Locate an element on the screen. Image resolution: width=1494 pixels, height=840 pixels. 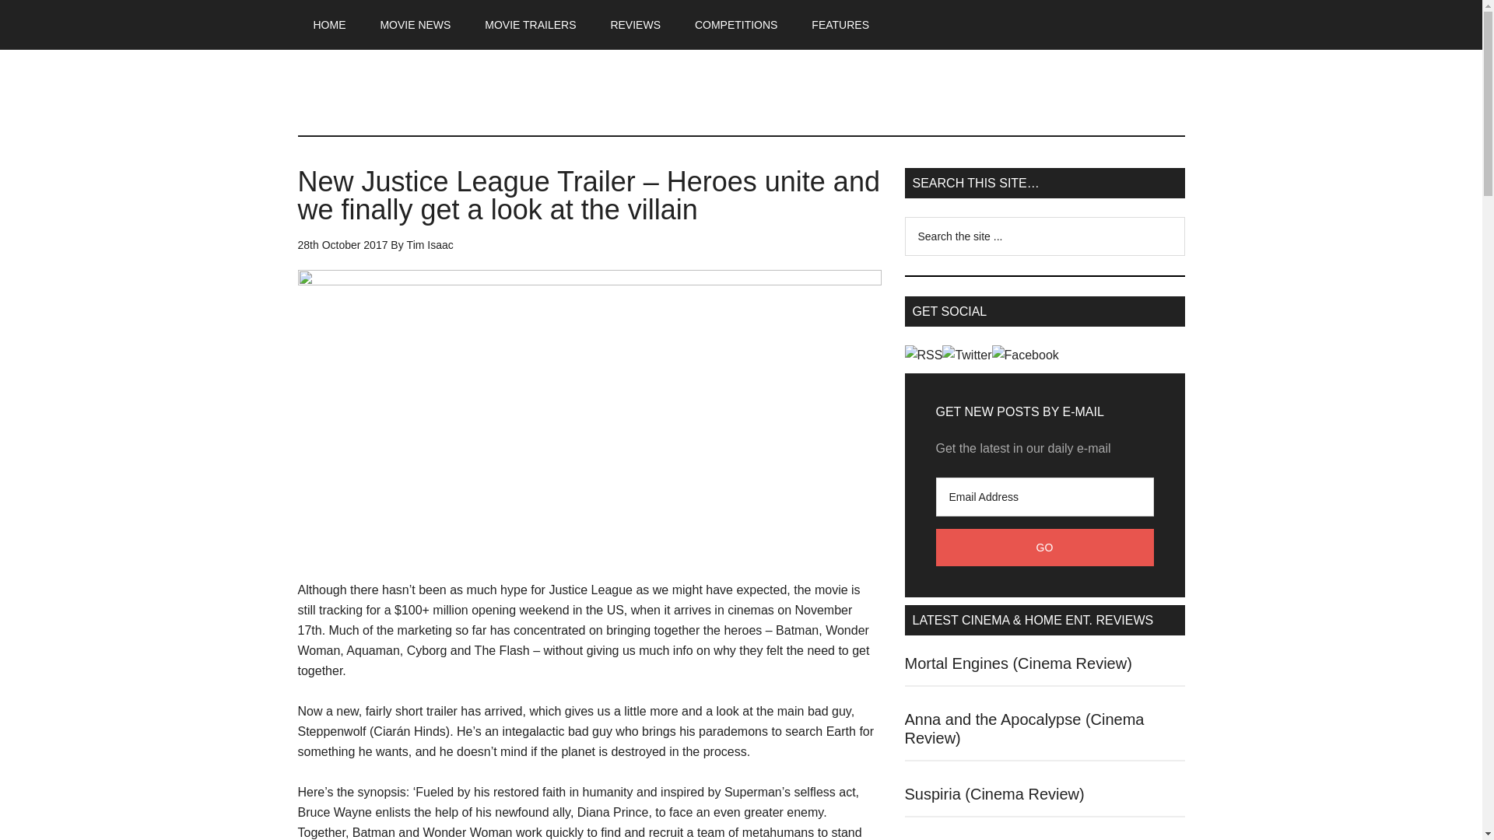
COMPETITIONS is located at coordinates (736, 25).